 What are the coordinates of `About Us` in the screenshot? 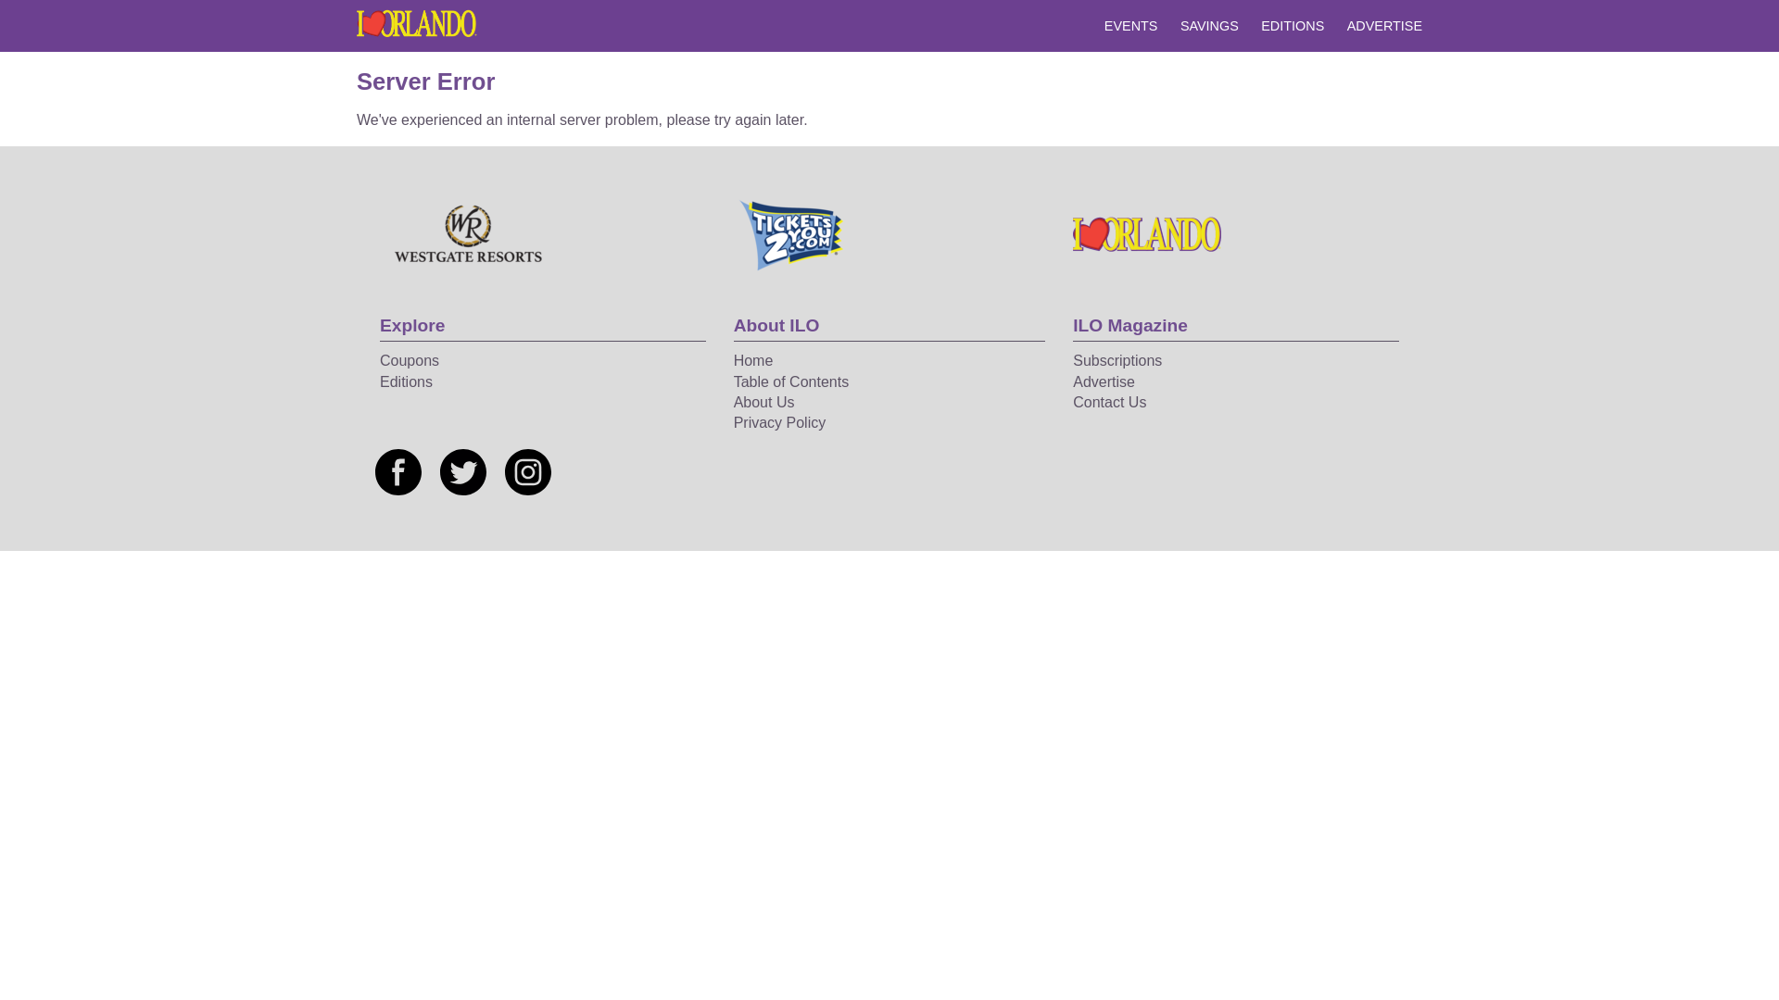 It's located at (763, 402).